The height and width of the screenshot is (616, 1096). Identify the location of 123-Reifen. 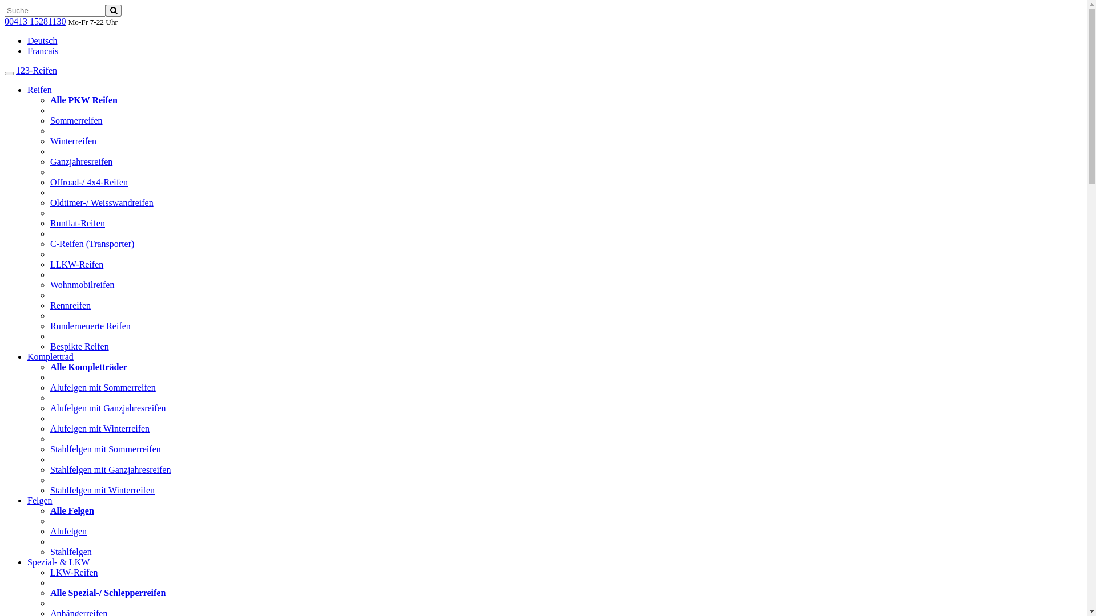
(37, 71).